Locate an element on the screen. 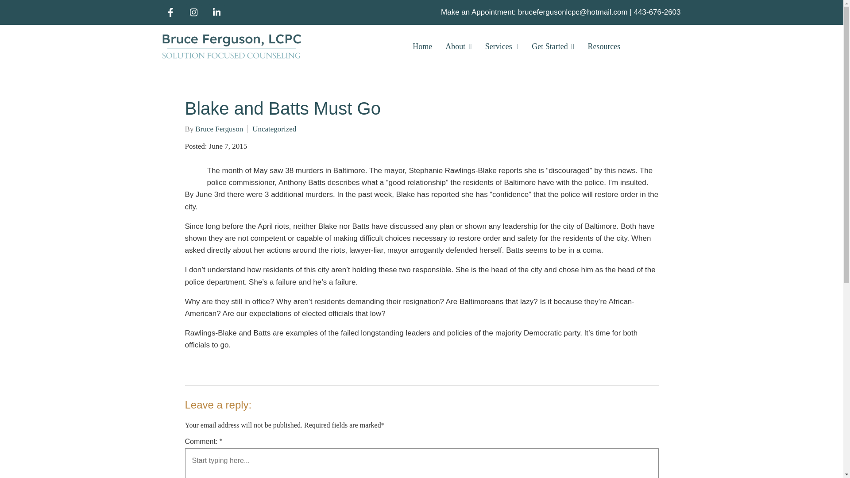  Home is located at coordinates (422, 46).